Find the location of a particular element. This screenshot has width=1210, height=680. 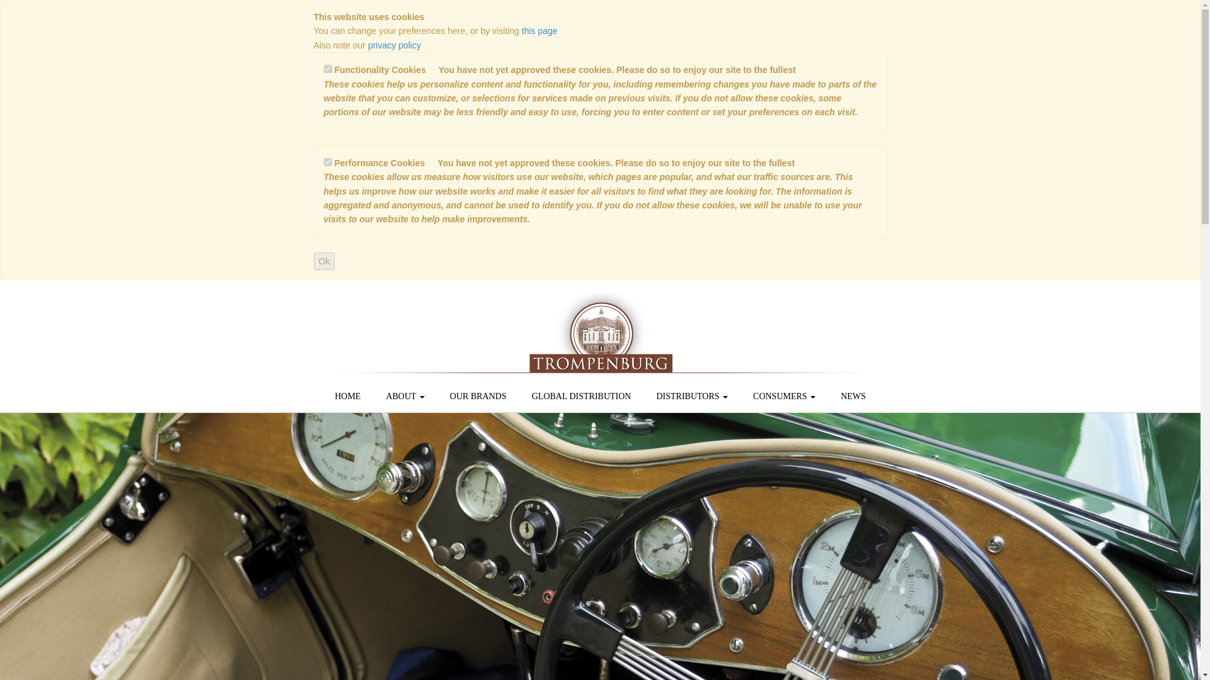

cookies and privacy is located at coordinates (539, 31).